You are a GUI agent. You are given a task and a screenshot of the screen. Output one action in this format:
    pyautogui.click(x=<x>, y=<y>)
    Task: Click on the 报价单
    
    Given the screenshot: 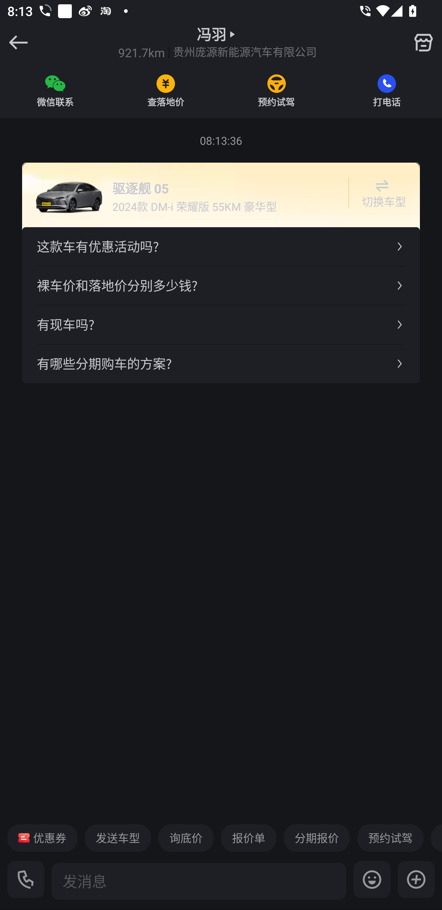 What is the action you would take?
    pyautogui.click(x=249, y=838)
    